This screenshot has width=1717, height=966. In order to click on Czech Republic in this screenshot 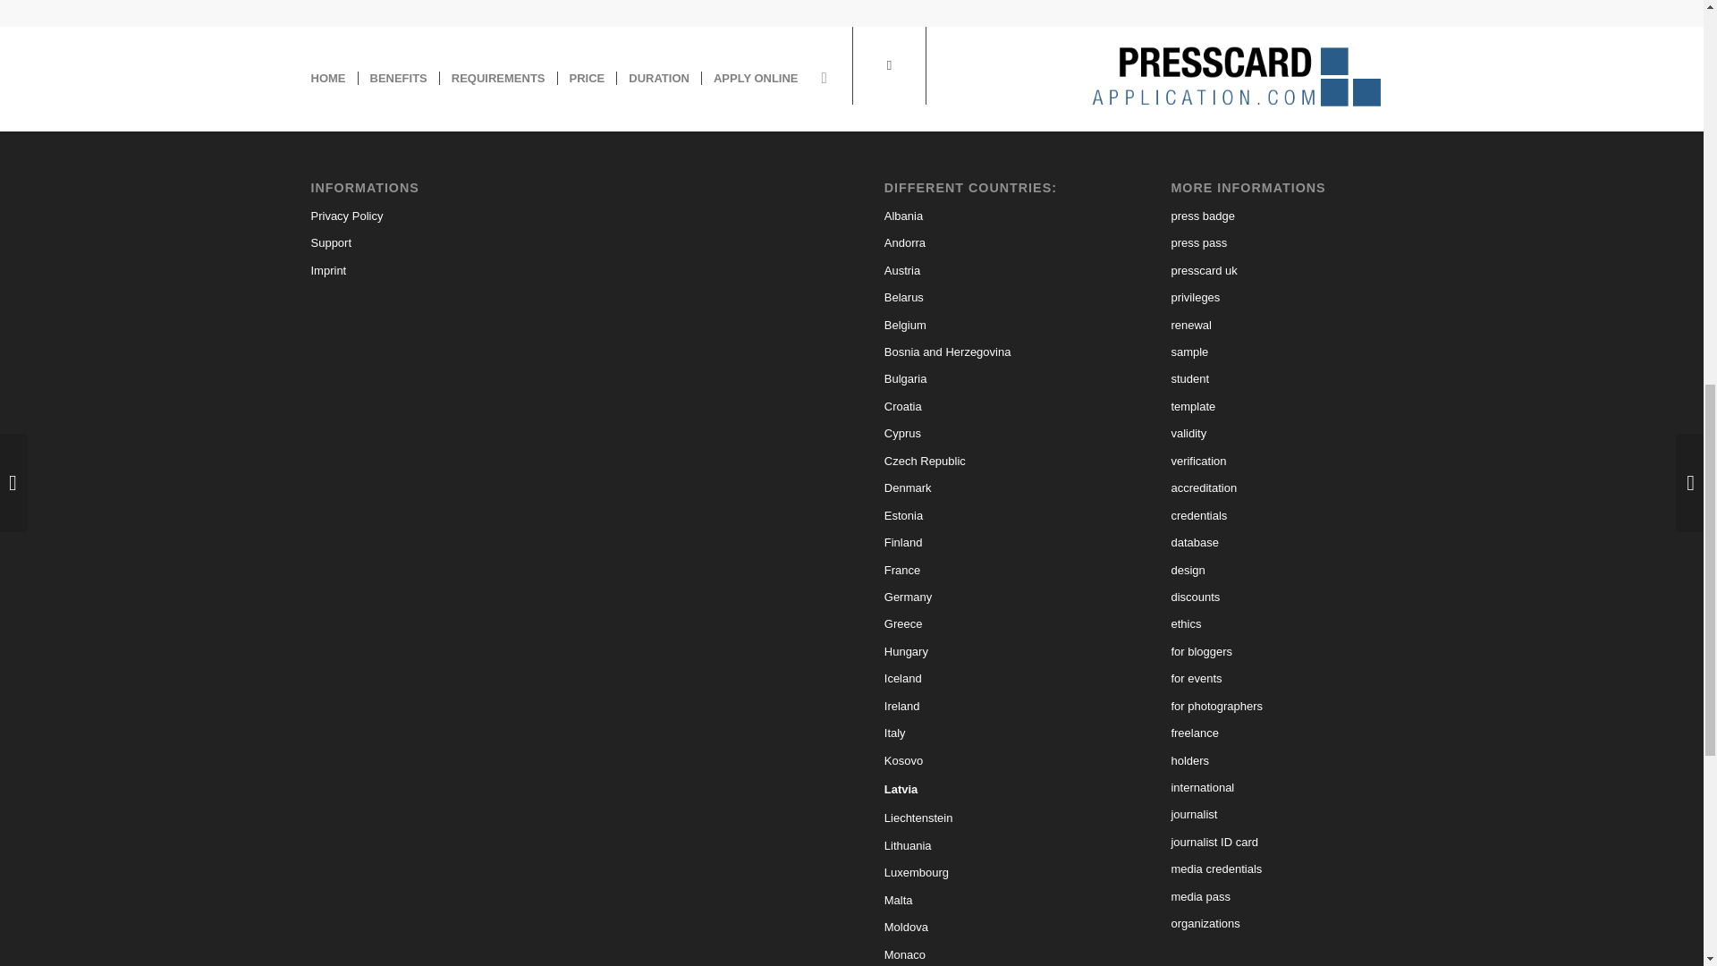, I will do `click(994, 462)`.